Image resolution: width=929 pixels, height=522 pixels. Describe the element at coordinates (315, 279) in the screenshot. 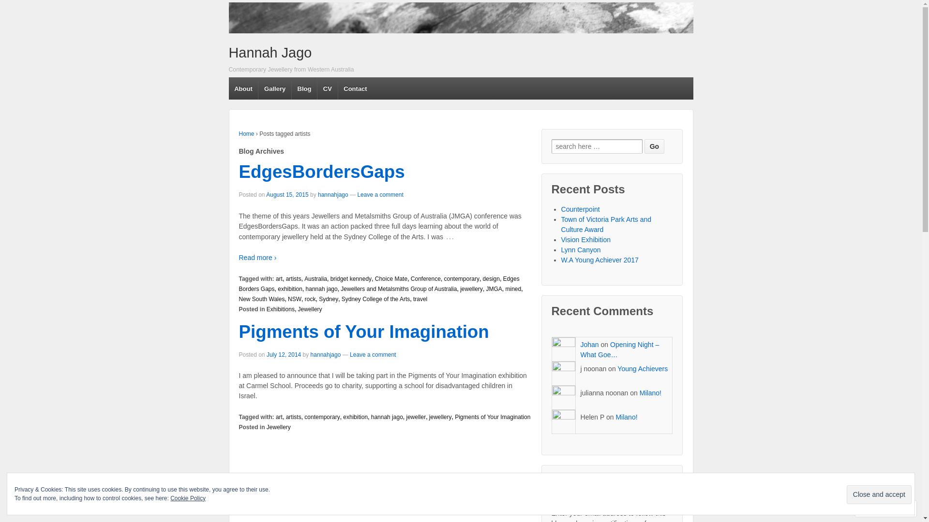

I see `Australia` at that location.